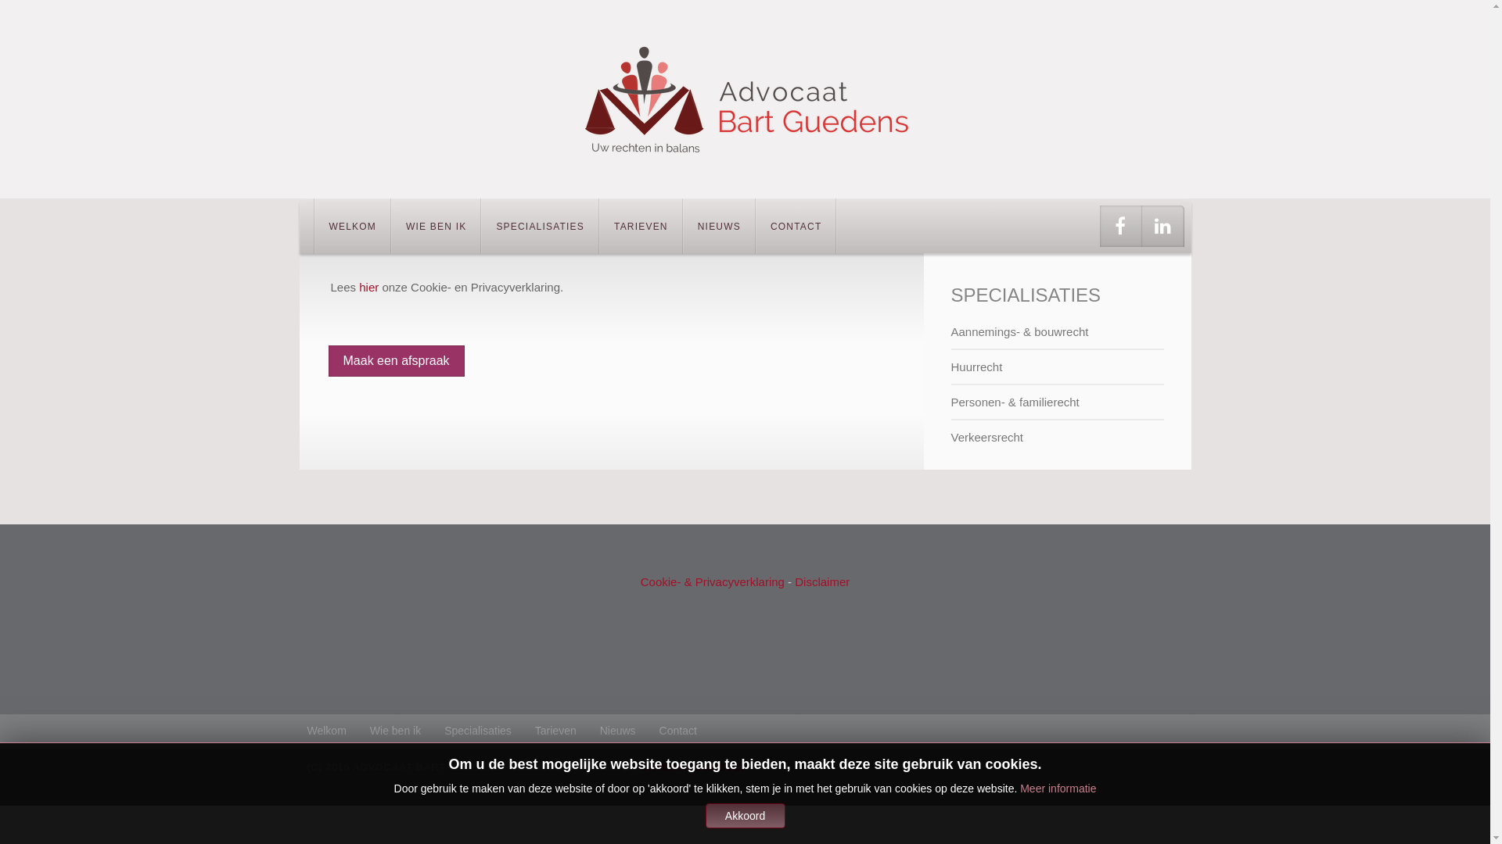 The height and width of the screenshot is (844, 1502). Describe the element at coordinates (407, 730) in the screenshot. I see `Wie ben ik` at that location.